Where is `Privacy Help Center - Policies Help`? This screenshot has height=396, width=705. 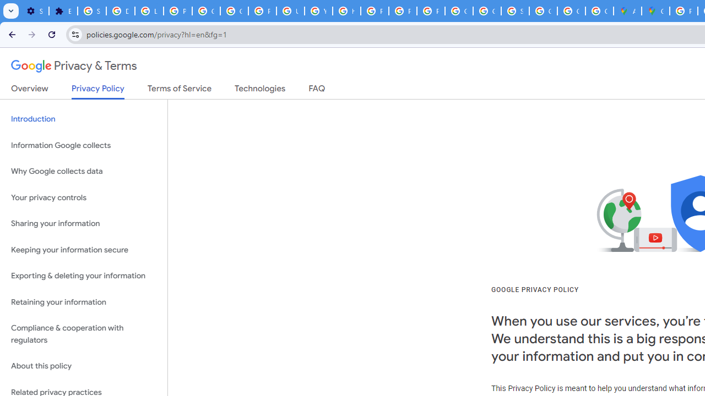 Privacy Help Center - Policies Help is located at coordinates (375, 11).